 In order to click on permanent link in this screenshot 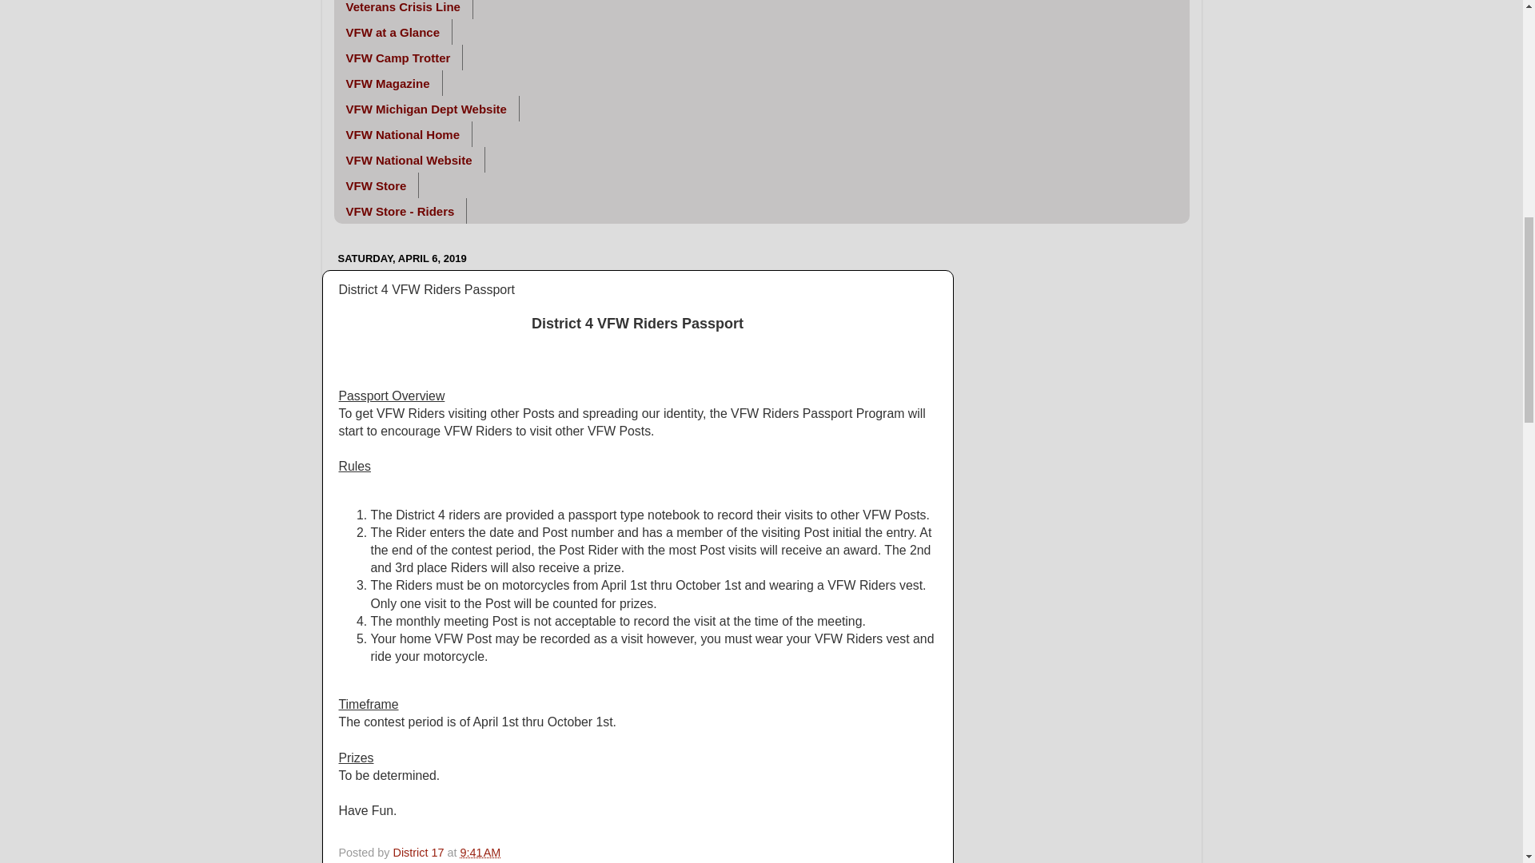, I will do `click(480, 852)`.